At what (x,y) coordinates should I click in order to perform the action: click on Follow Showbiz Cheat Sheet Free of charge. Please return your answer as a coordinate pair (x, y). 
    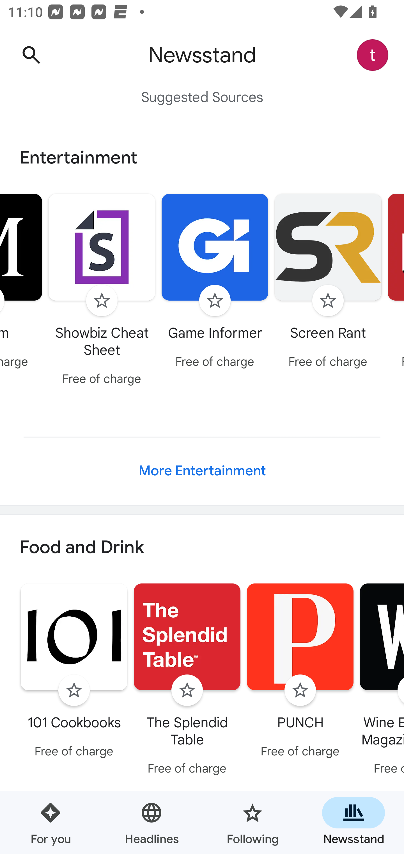
    Looking at the image, I should click on (102, 291).